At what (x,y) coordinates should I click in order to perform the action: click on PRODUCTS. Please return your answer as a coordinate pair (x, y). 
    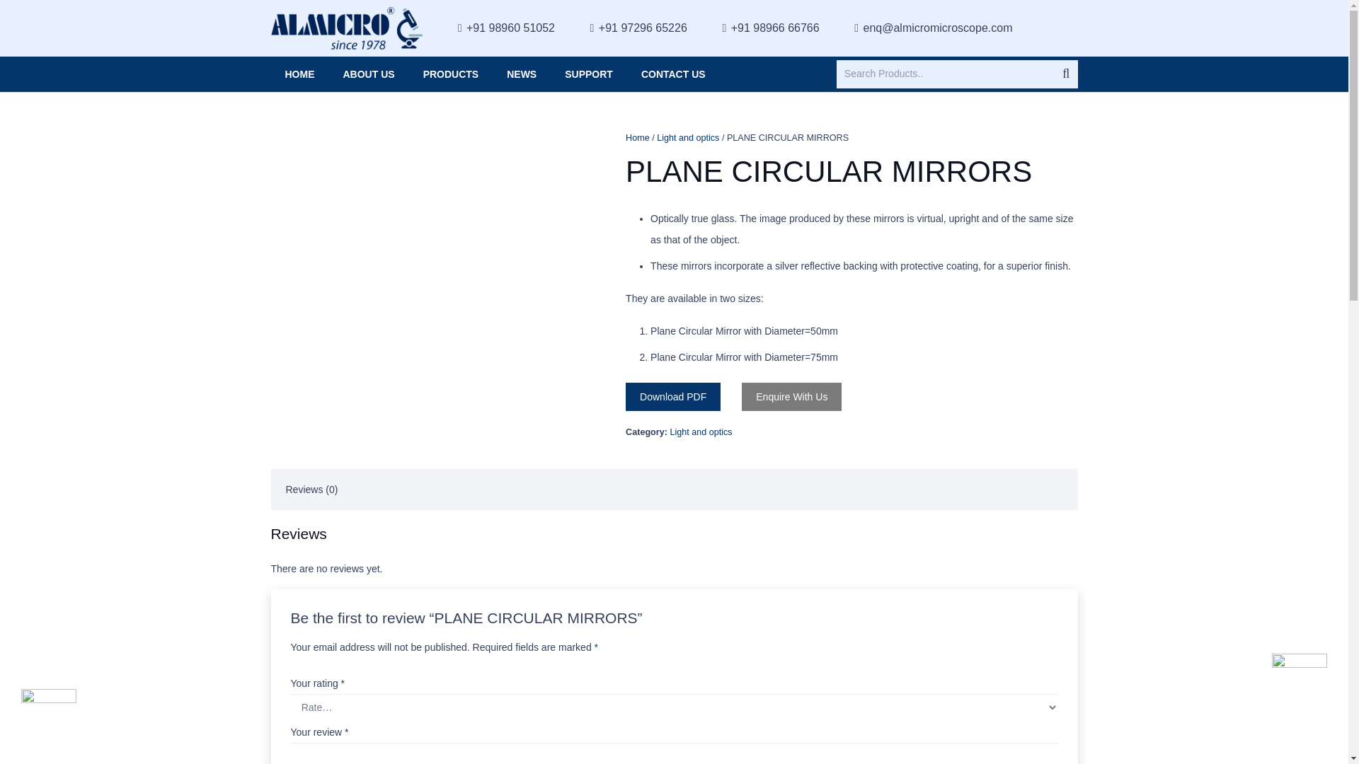
    Looking at the image, I should click on (450, 74).